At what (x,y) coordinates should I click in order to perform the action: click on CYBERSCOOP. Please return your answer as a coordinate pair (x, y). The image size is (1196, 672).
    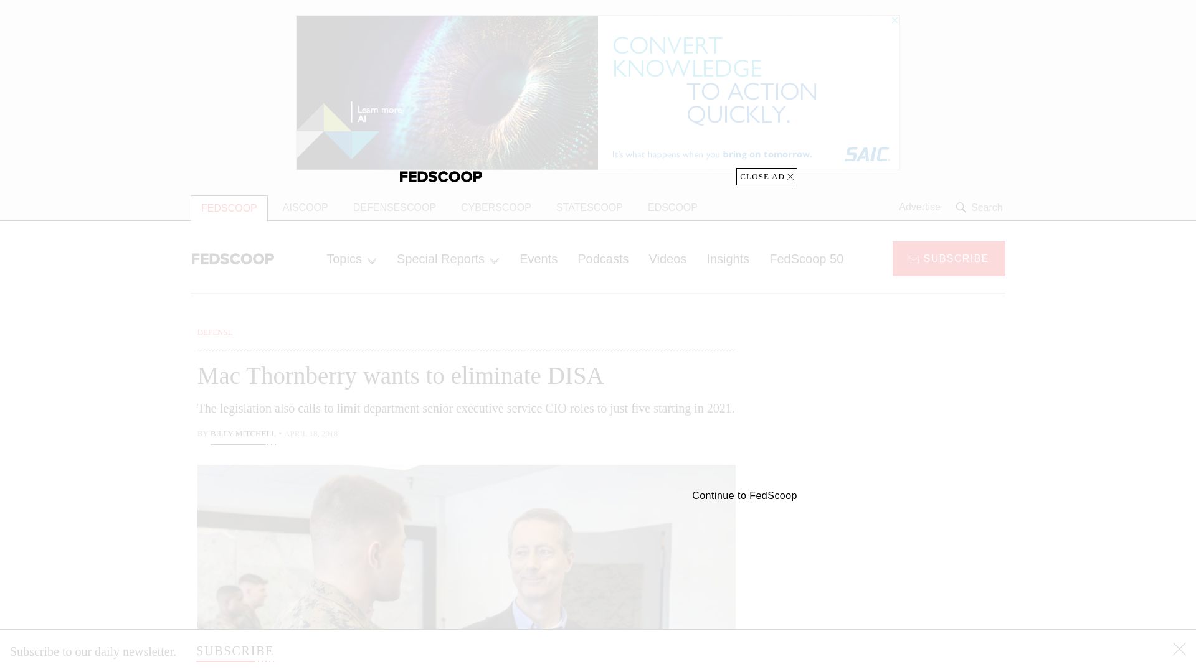
    Looking at the image, I should click on (496, 208).